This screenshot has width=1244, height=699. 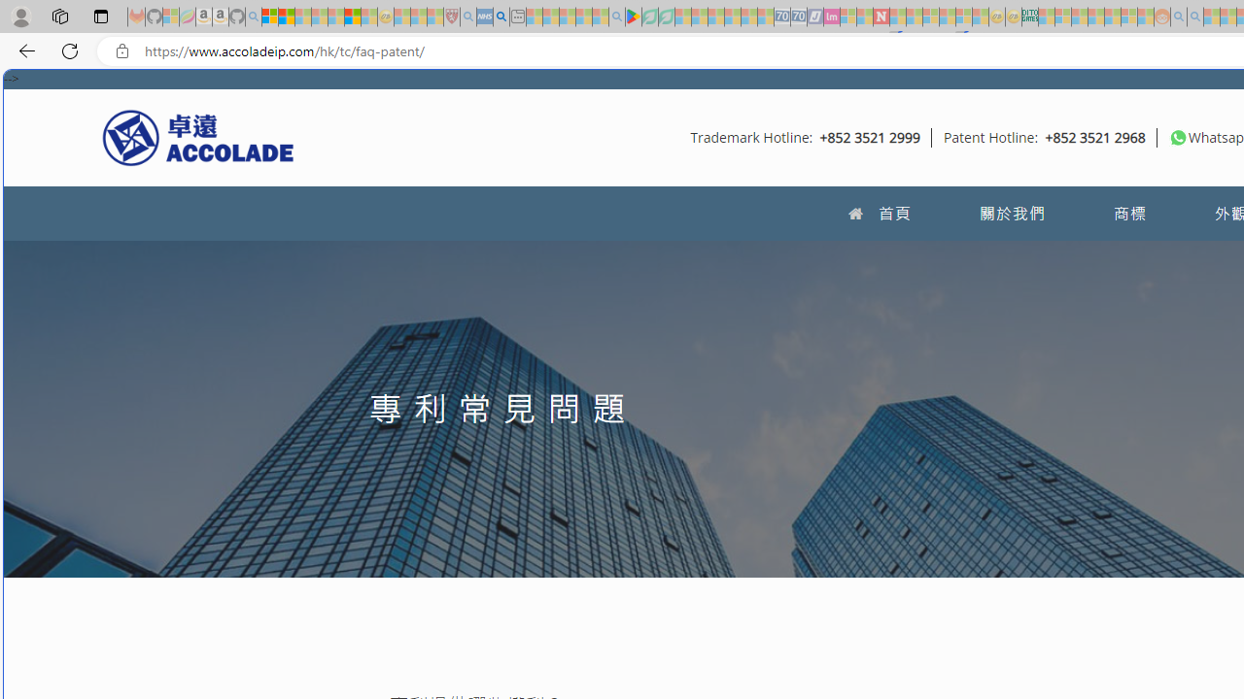 I want to click on Microsoft account | Privacy - Sleeping, so click(x=1063, y=17).